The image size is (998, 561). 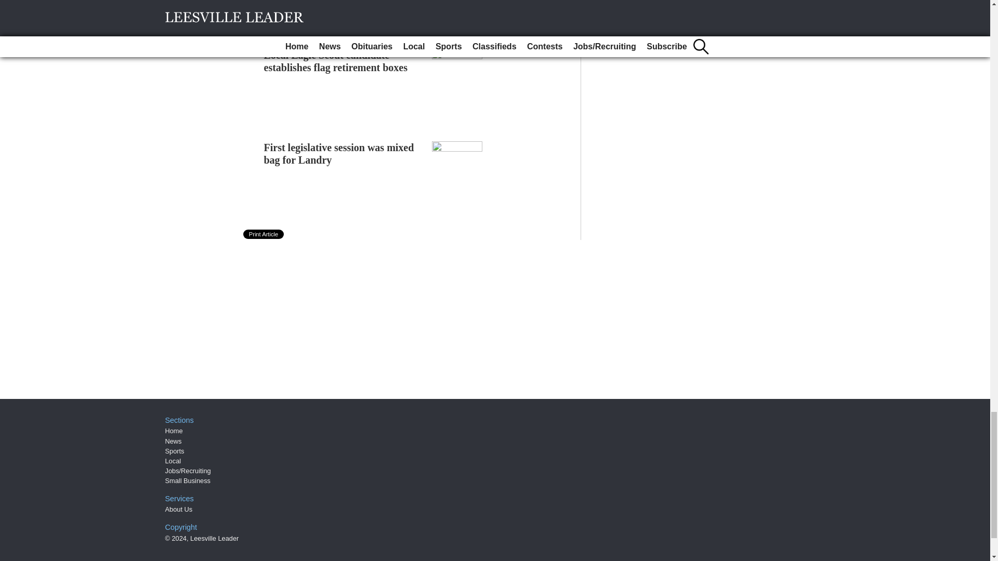 What do you see at coordinates (175, 451) in the screenshot?
I see `Sports` at bounding box center [175, 451].